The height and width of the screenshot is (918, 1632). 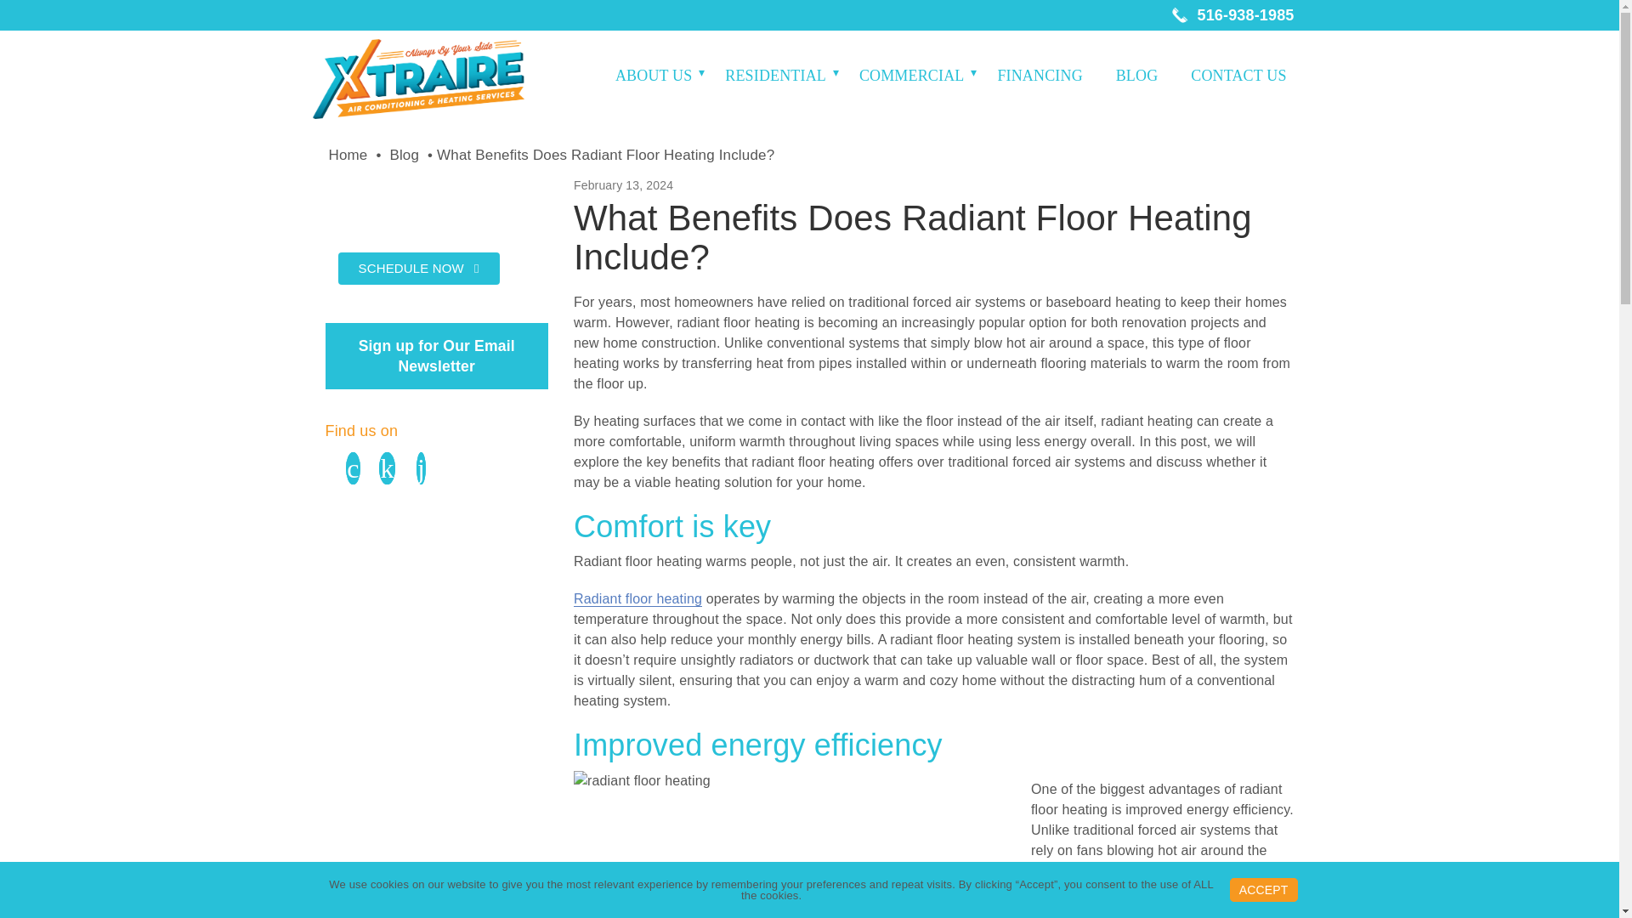 What do you see at coordinates (347, 155) in the screenshot?
I see `Home` at bounding box center [347, 155].